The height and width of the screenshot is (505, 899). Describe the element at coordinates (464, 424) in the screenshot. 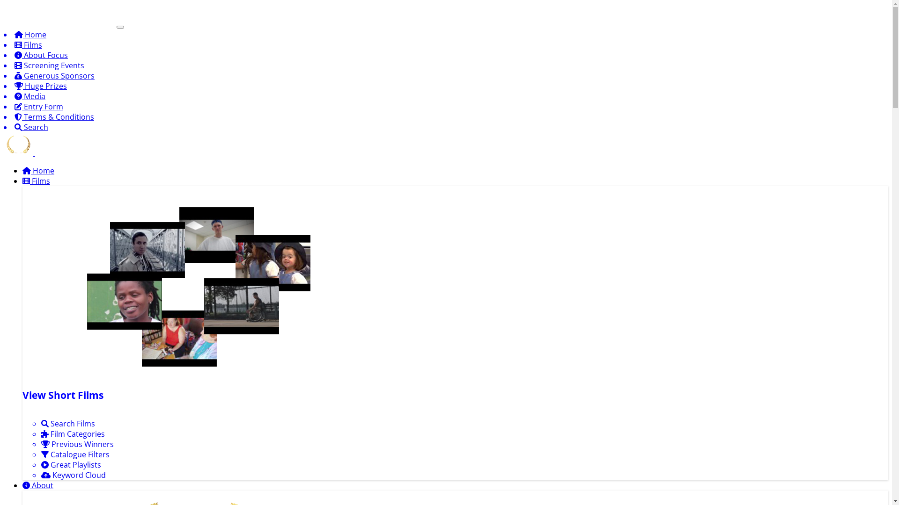

I see `Search Films` at that location.